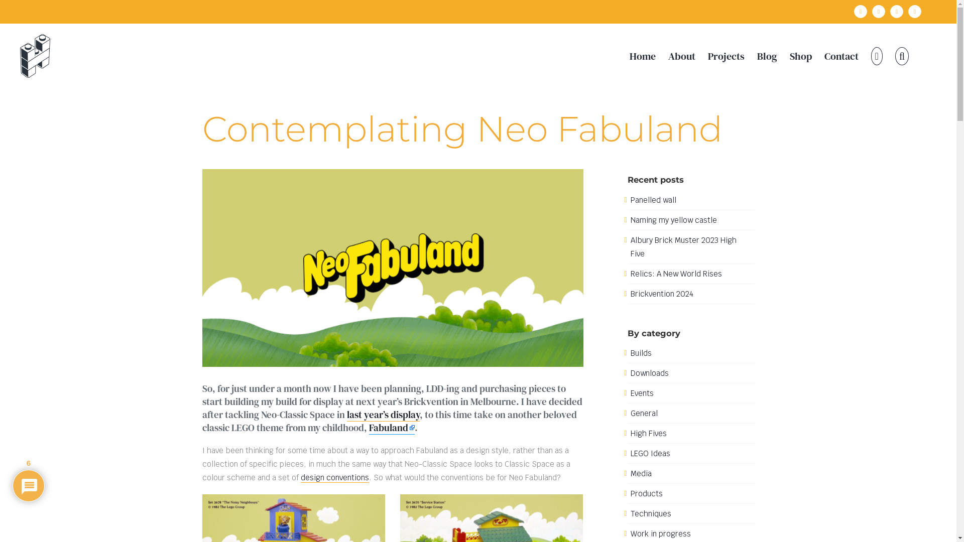 Image resolution: width=964 pixels, height=542 pixels. I want to click on YouTube, so click(915, 12).